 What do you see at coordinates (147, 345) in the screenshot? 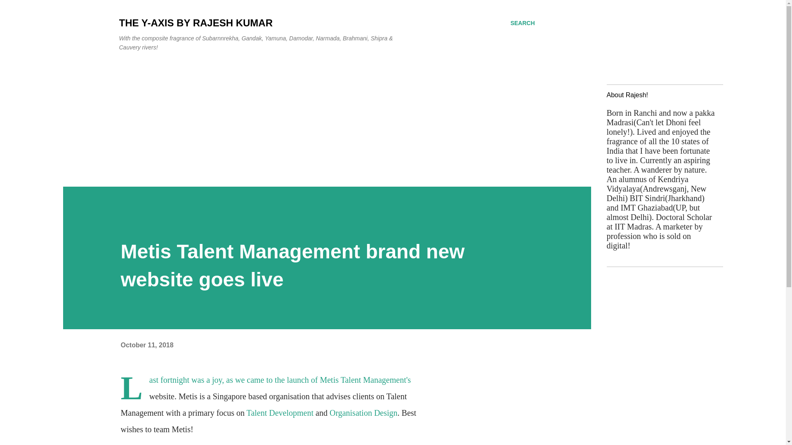
I see `permanent link` at bounding box center [147, 345].